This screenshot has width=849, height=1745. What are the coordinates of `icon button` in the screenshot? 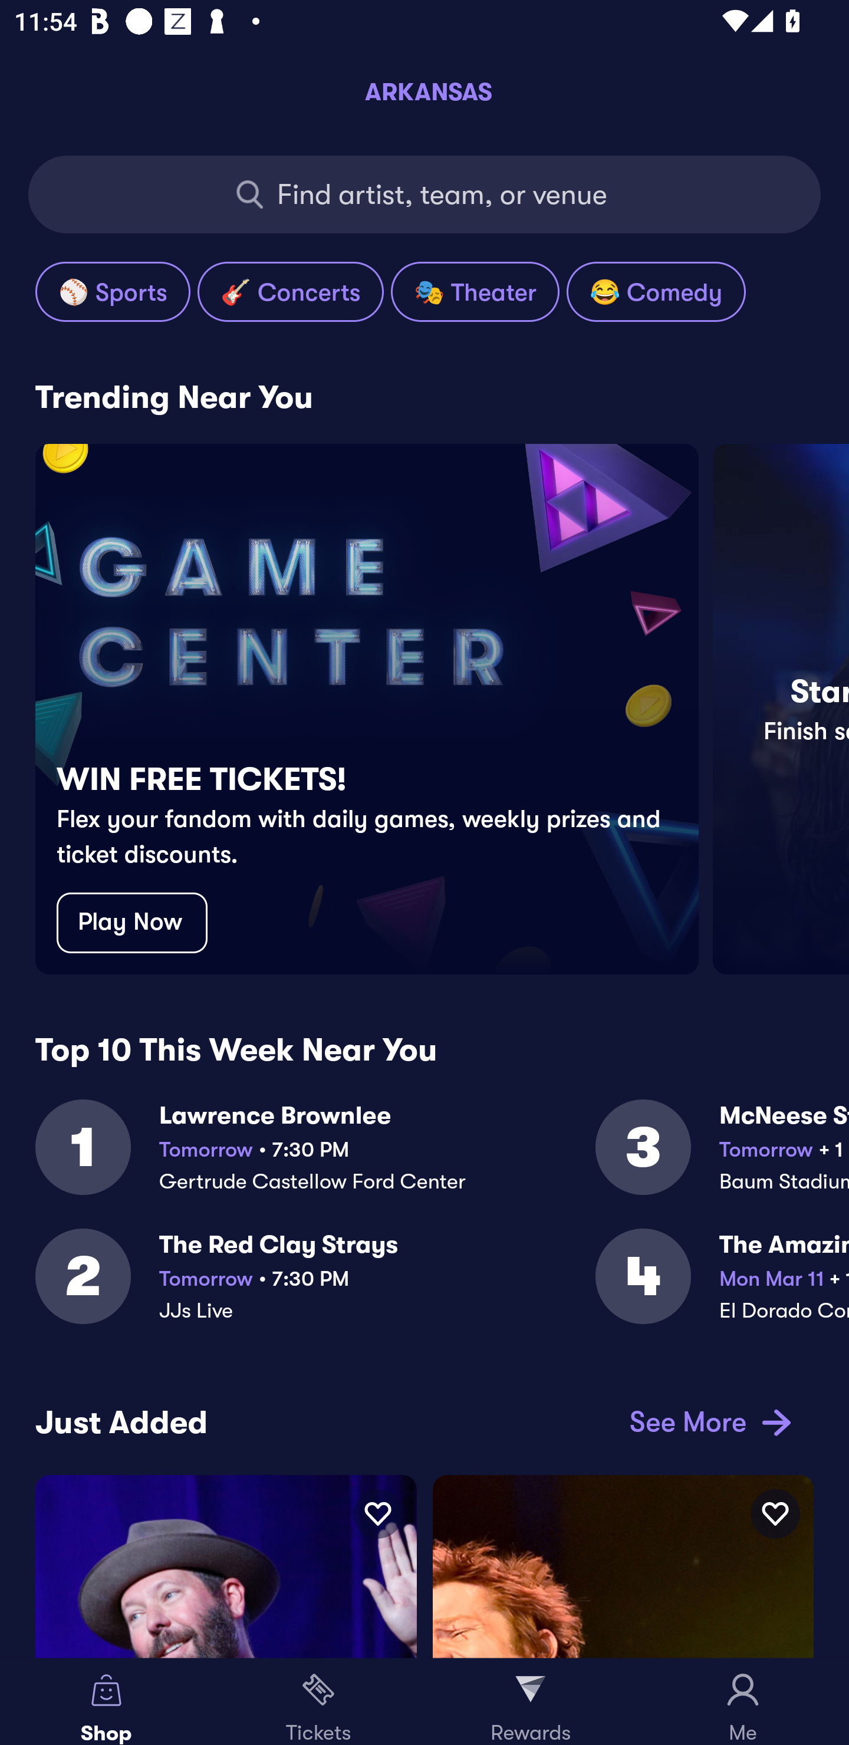 It's located at (377, 1513).